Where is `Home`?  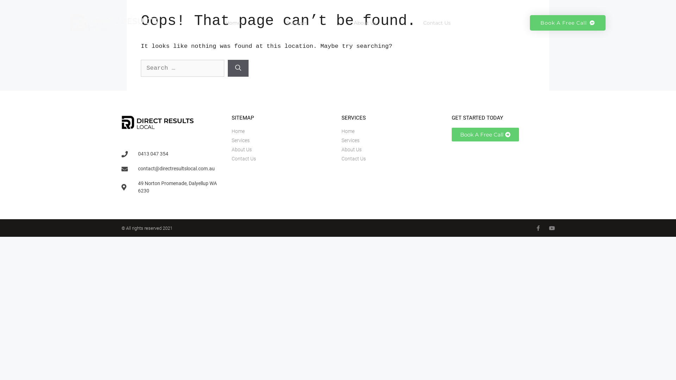
Home is located at coordinates (233, 23).